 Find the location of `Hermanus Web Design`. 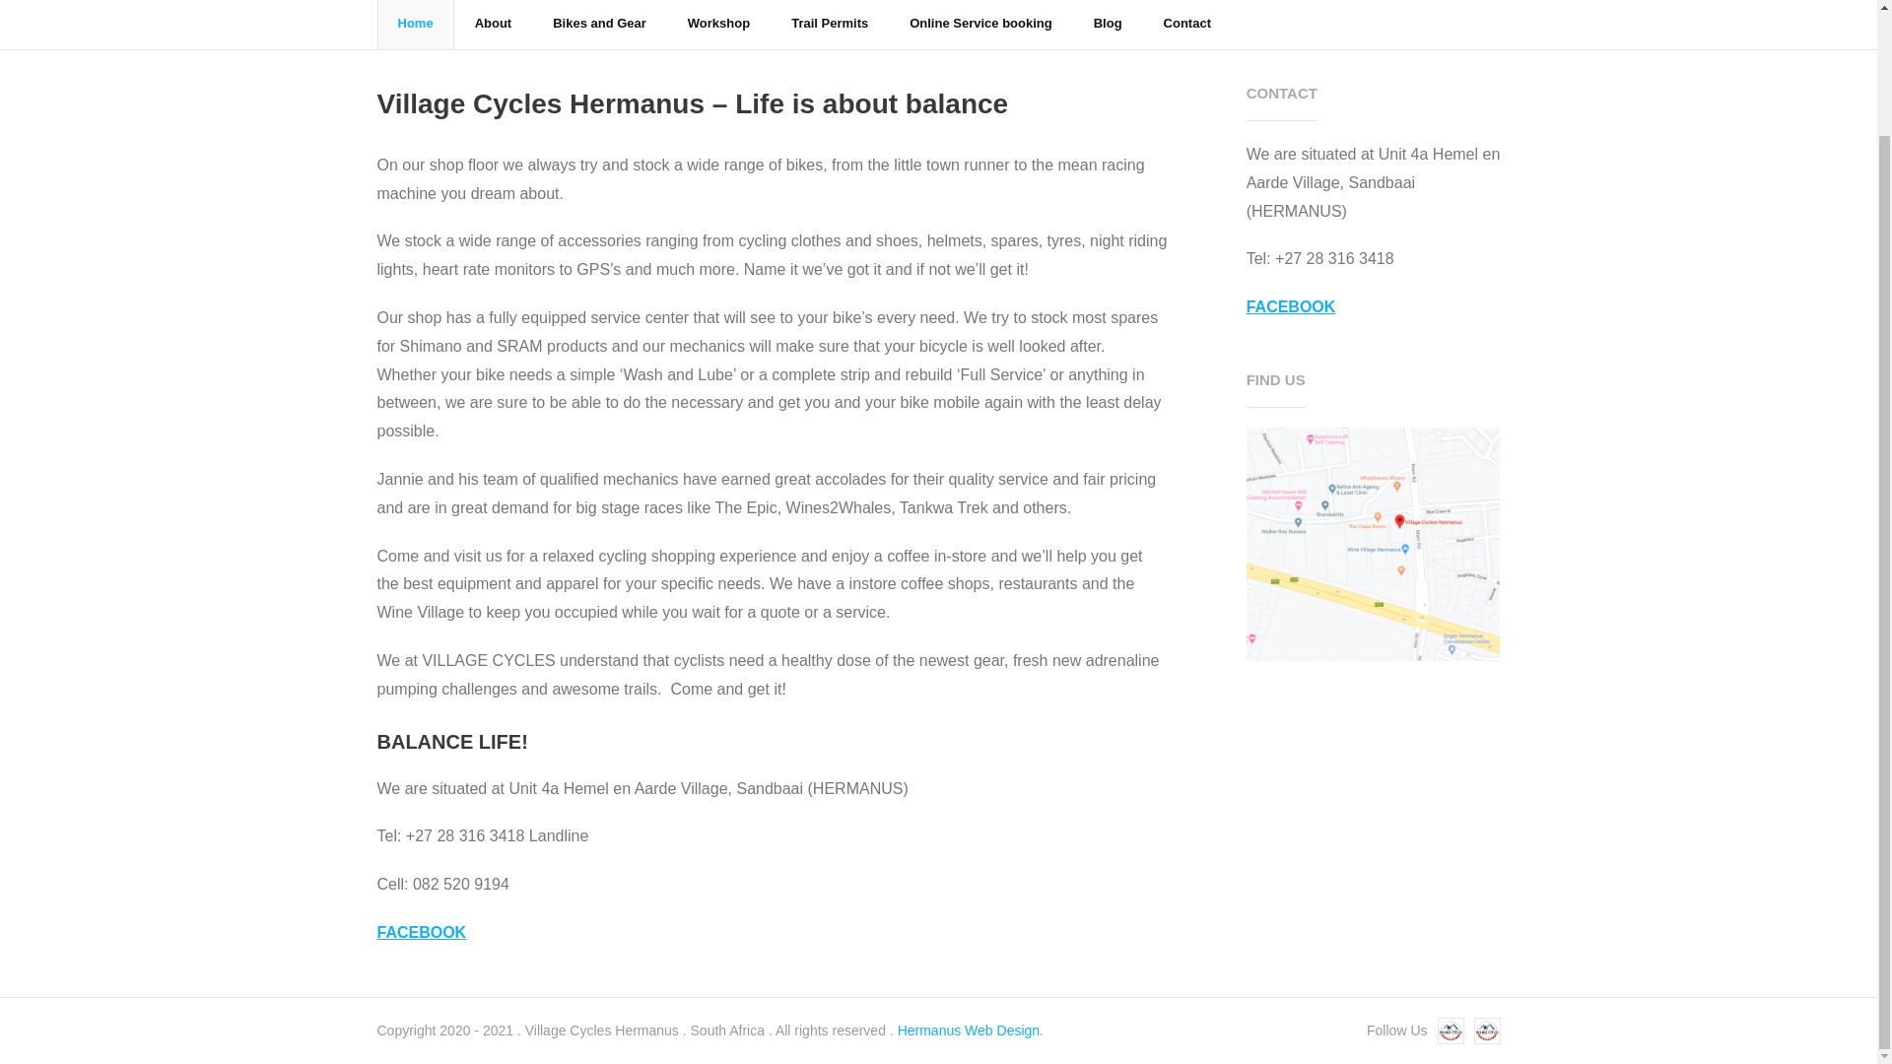

Hermanus Web Design is located at coordinates (968, 1031).